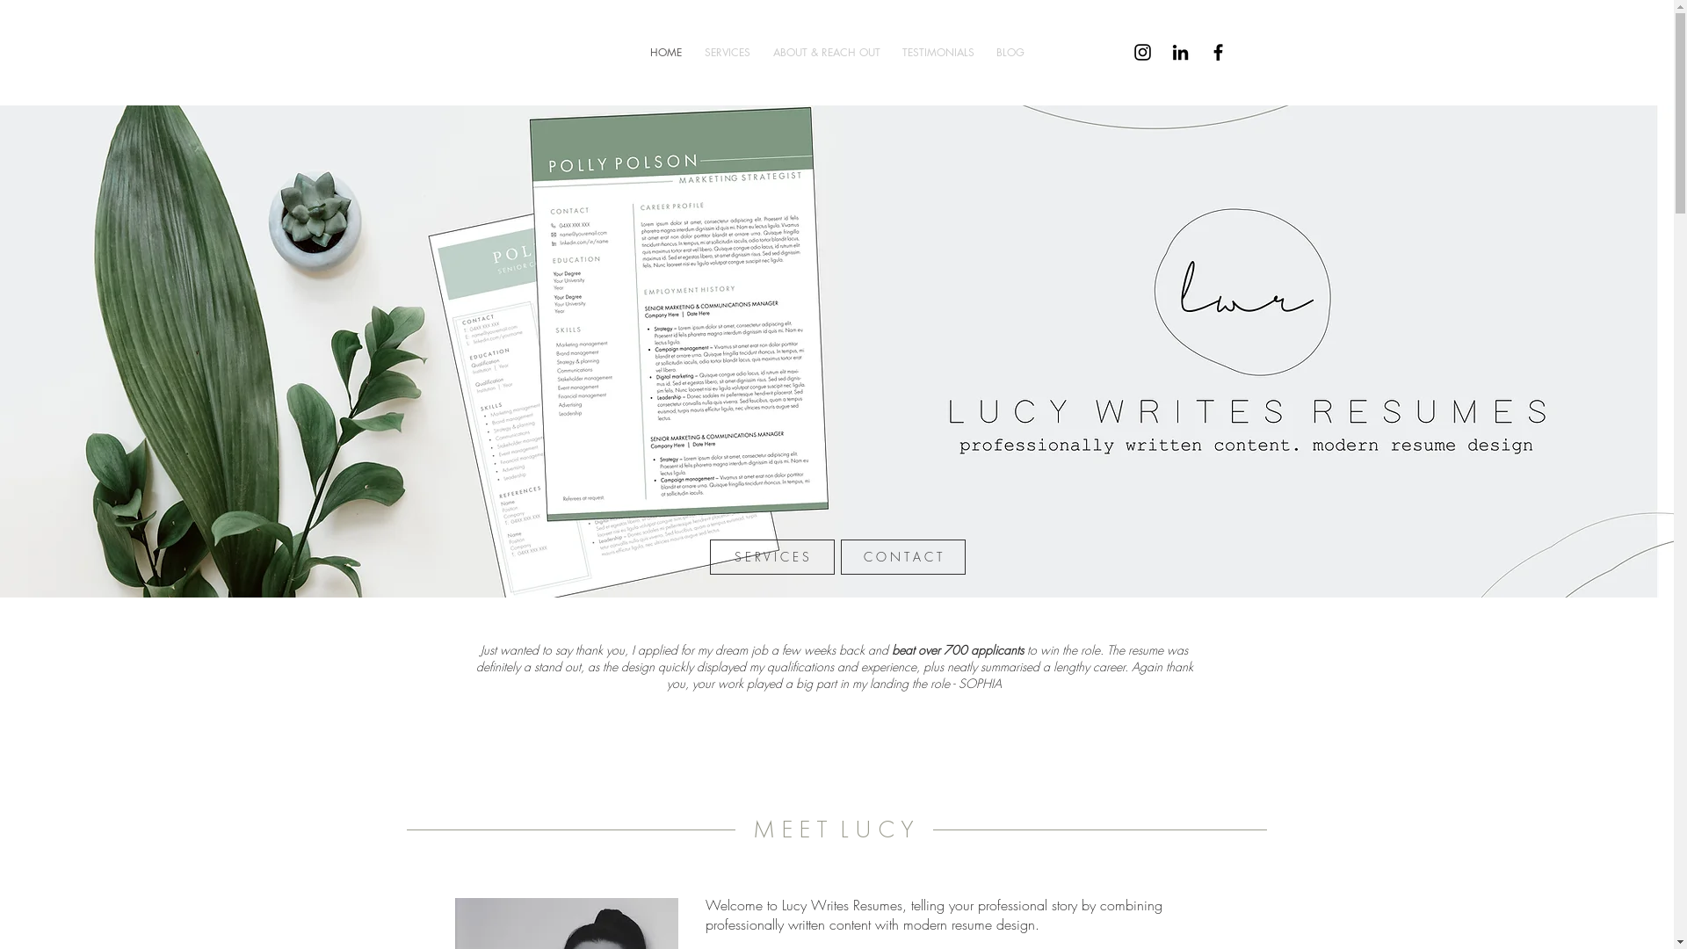 This screenshot has width=1687, height=949. I want to click on C O N T A C T, so click(902, 557).